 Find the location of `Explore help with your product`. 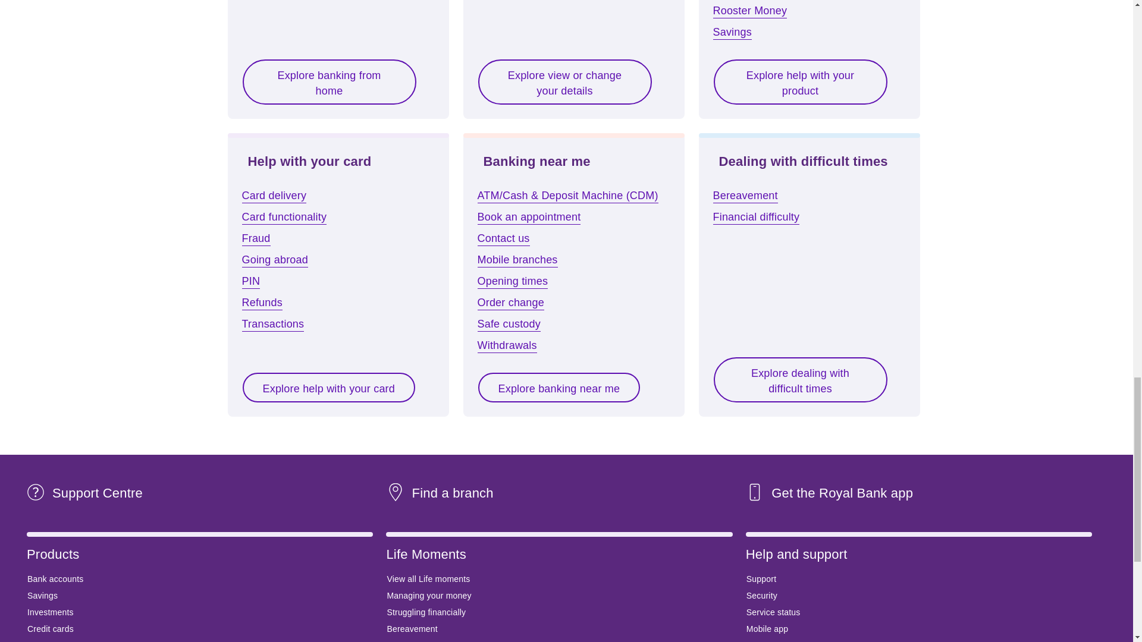

Explore help with your product is located at coordinates (799, 82).